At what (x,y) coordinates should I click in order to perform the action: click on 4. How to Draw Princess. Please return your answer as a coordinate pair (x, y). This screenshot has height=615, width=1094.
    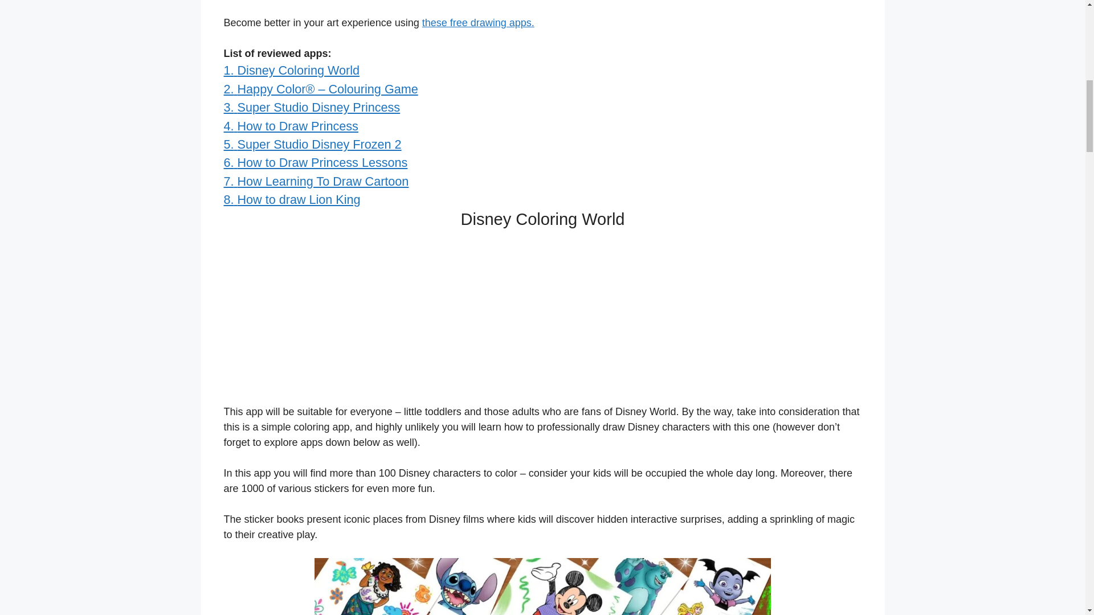
    Looking at the image, I should click on (290, 126).